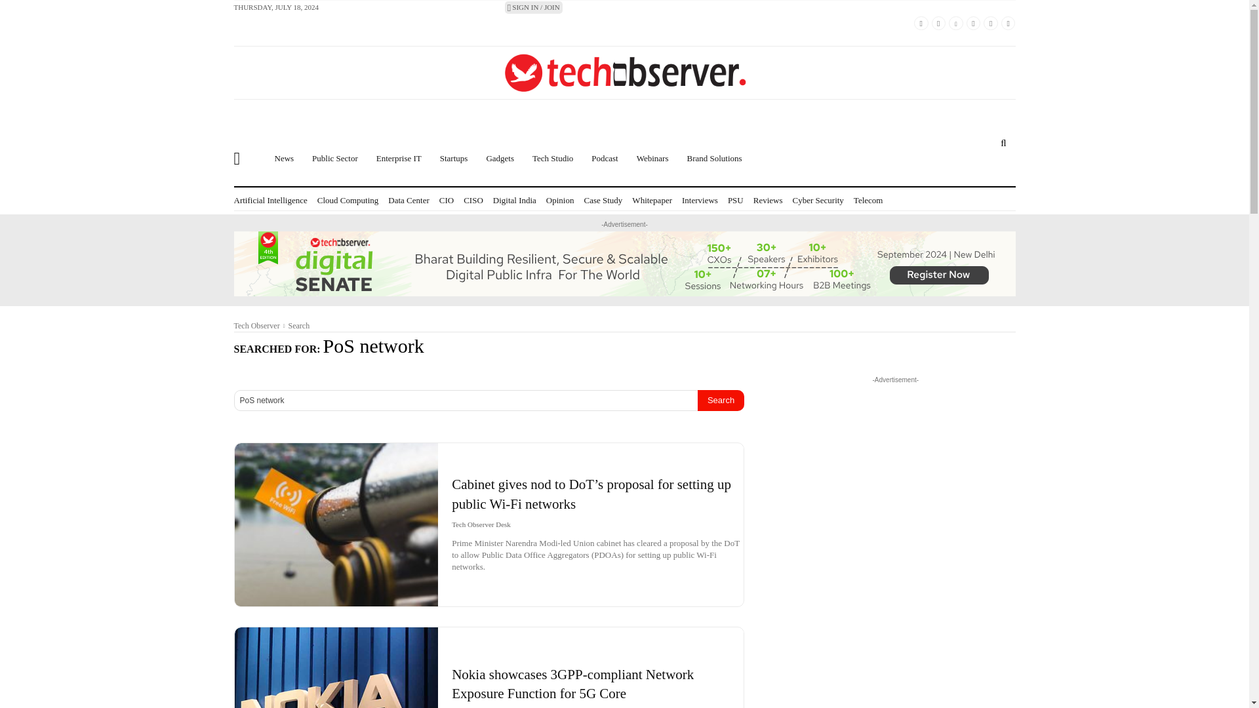 The width and height of the screenshot is (1259, 708). What do you see at coordinates (990, 24) in the screenshot?
I see `Instagram` at bounding box center [990, 24].